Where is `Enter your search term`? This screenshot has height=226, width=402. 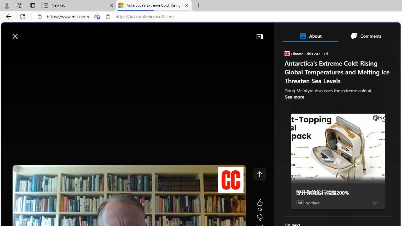
Enter your search term is located at coordinates (202, 33).